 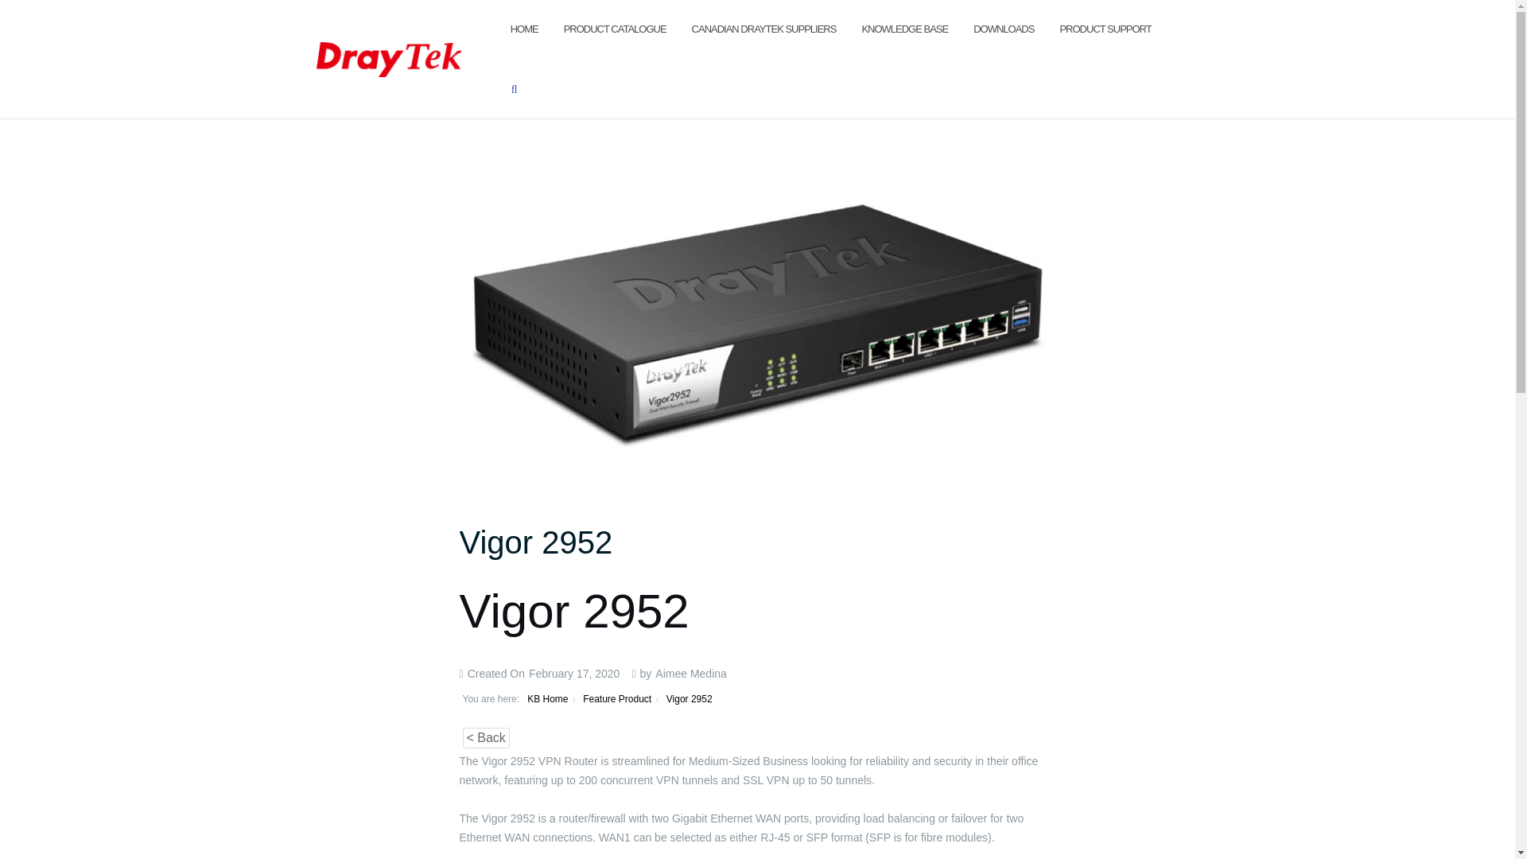 What do you see at coordinates (1004, 29) in the screenshot?
I see `DOWNLOADS` at bounding box center [1004, 29].